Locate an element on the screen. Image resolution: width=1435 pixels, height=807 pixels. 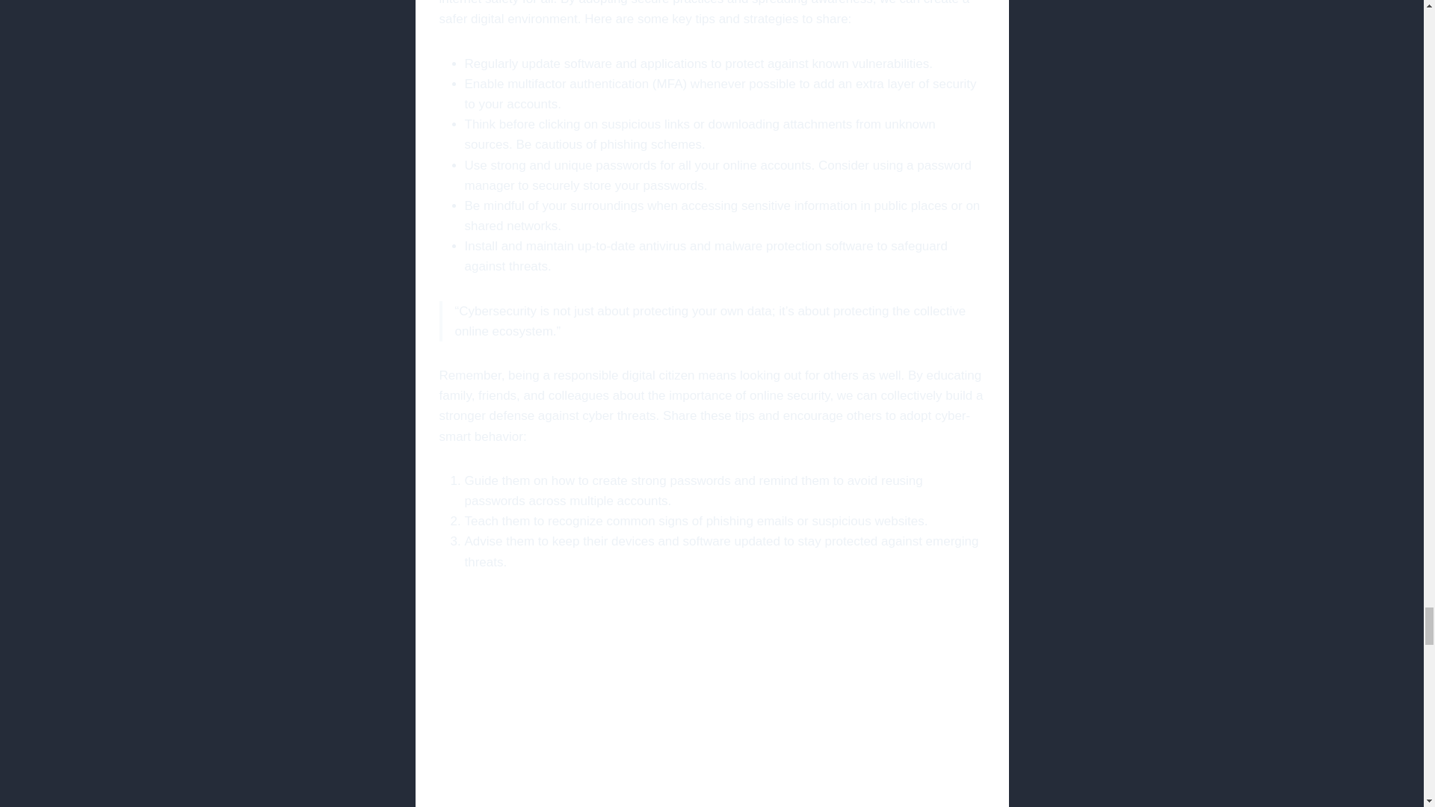
online security is located at coordinates (712, 702).